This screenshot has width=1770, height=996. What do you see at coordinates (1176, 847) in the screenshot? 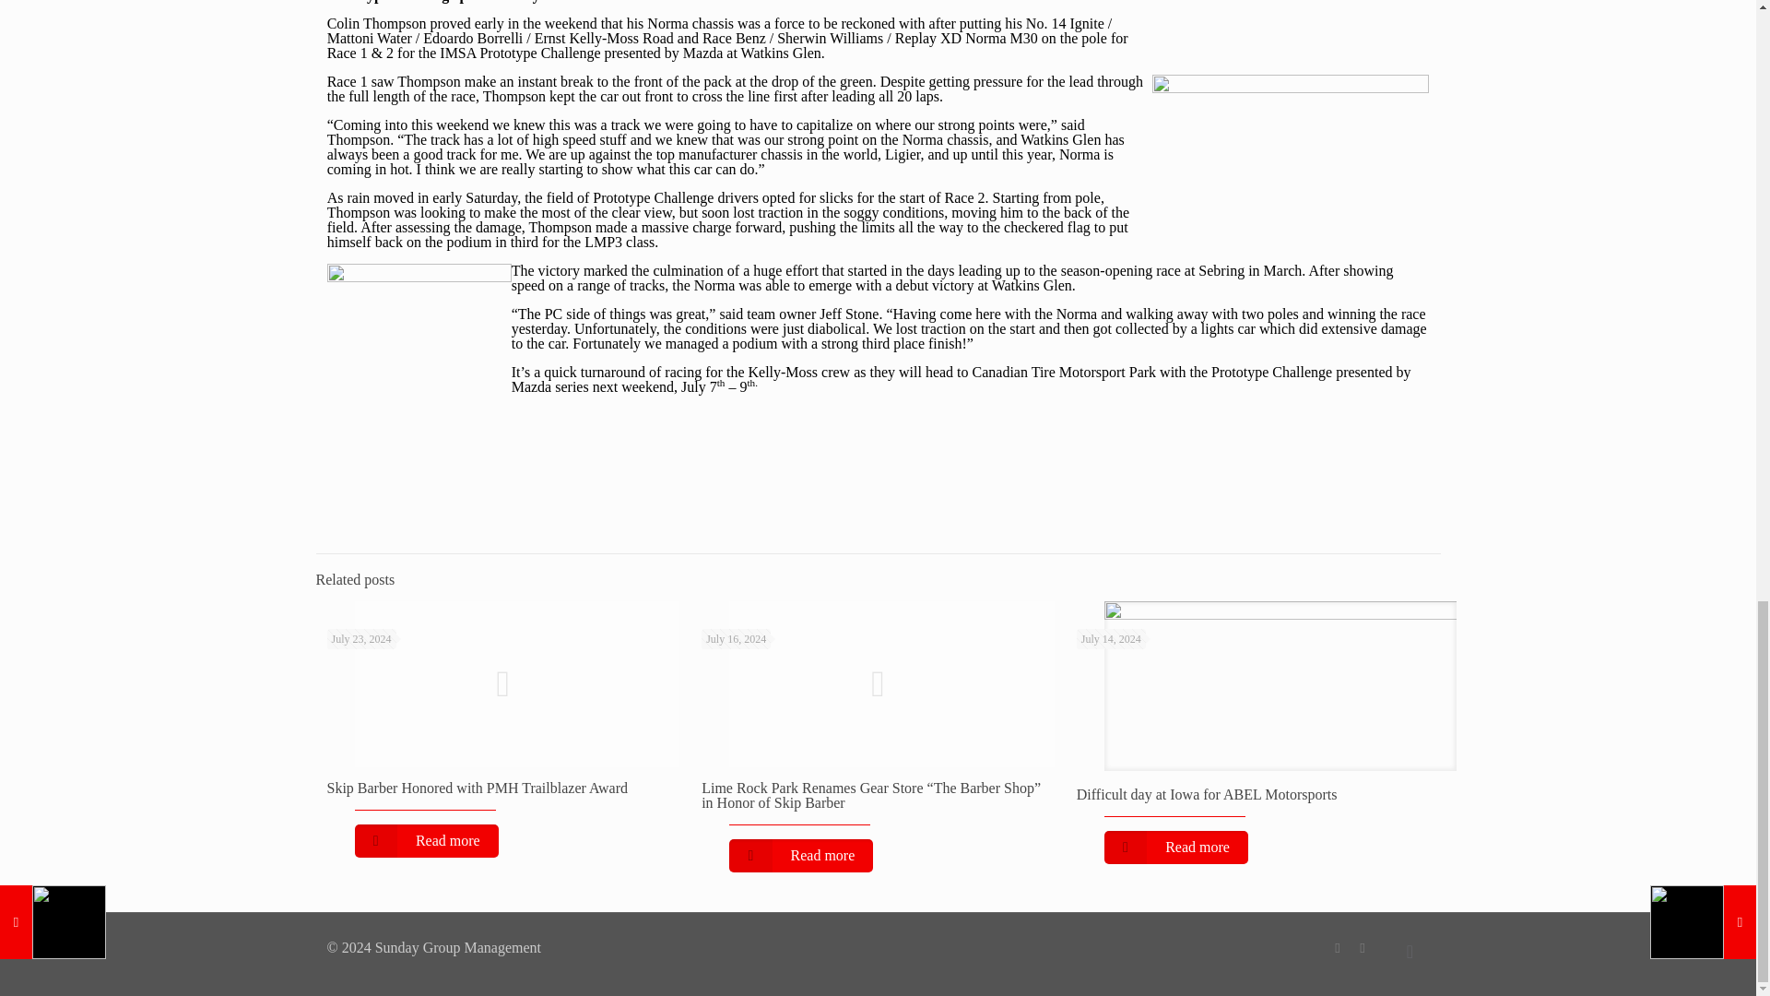
I see `Read more` at bounding box center [1176, 847].